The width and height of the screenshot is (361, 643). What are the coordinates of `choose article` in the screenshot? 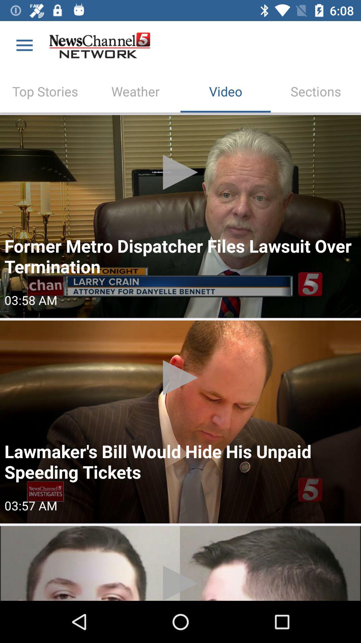 It's located at (180, 563).